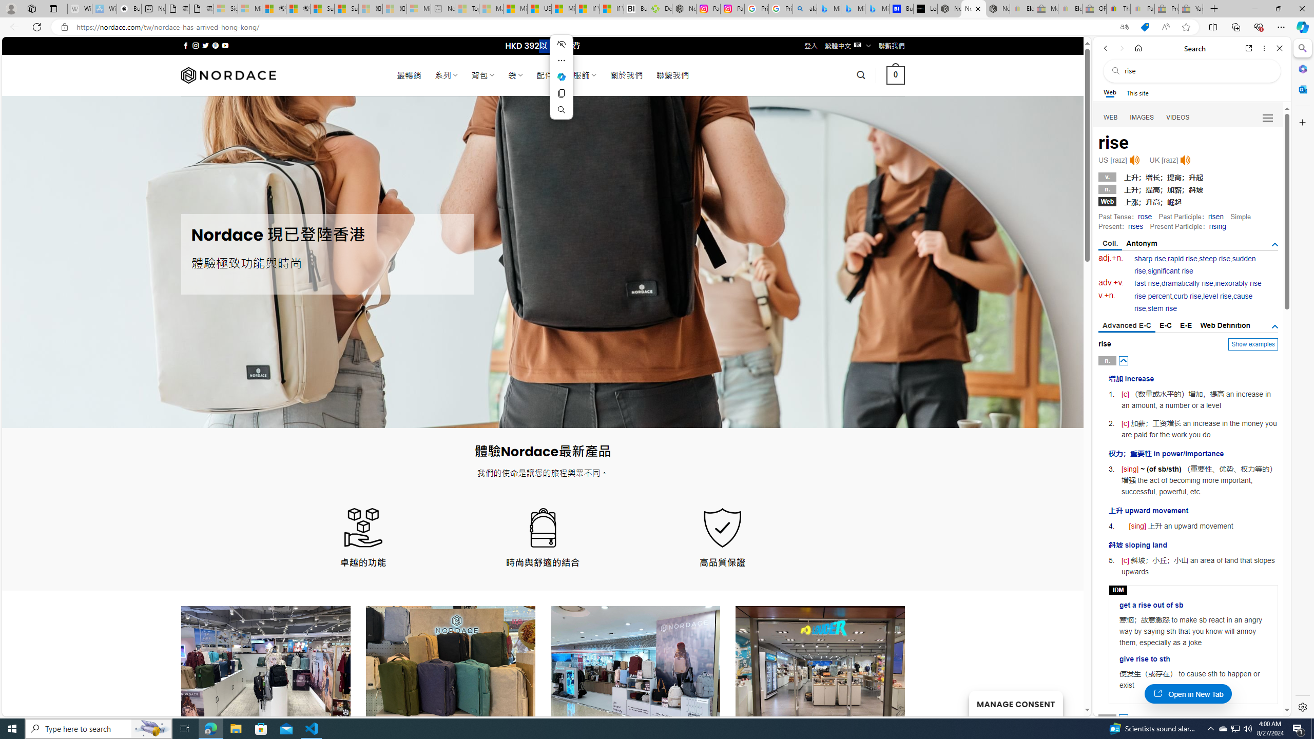 The image size is (1314, 739). I want to click on Yard, Garden & Outdoor Living - Sleeping, so click(1191, 9).